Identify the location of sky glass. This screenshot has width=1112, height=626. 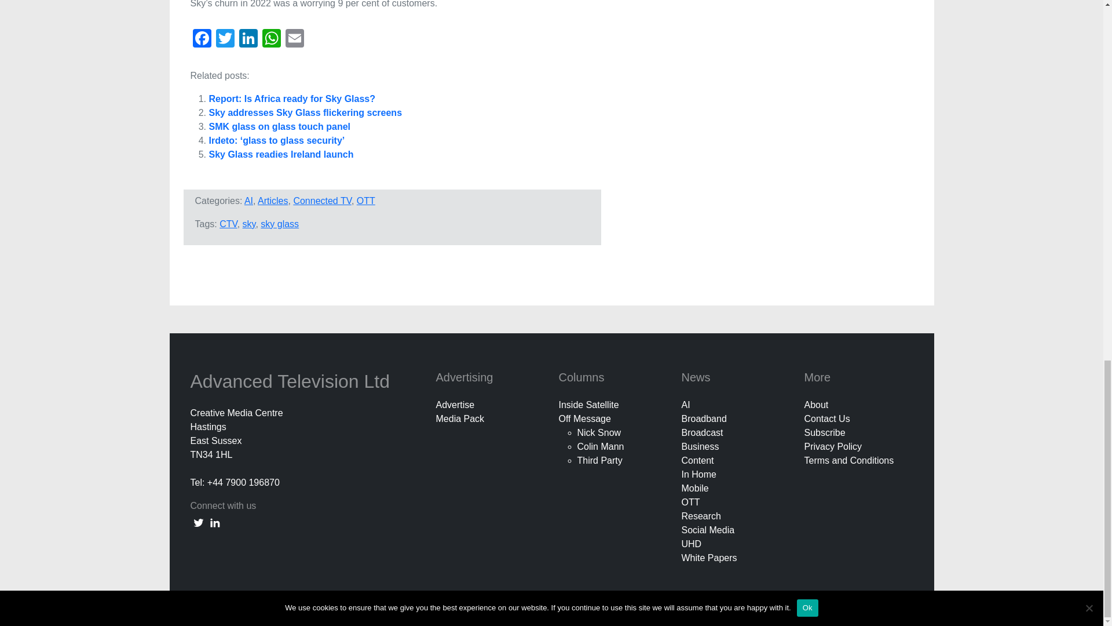
(279, 224).